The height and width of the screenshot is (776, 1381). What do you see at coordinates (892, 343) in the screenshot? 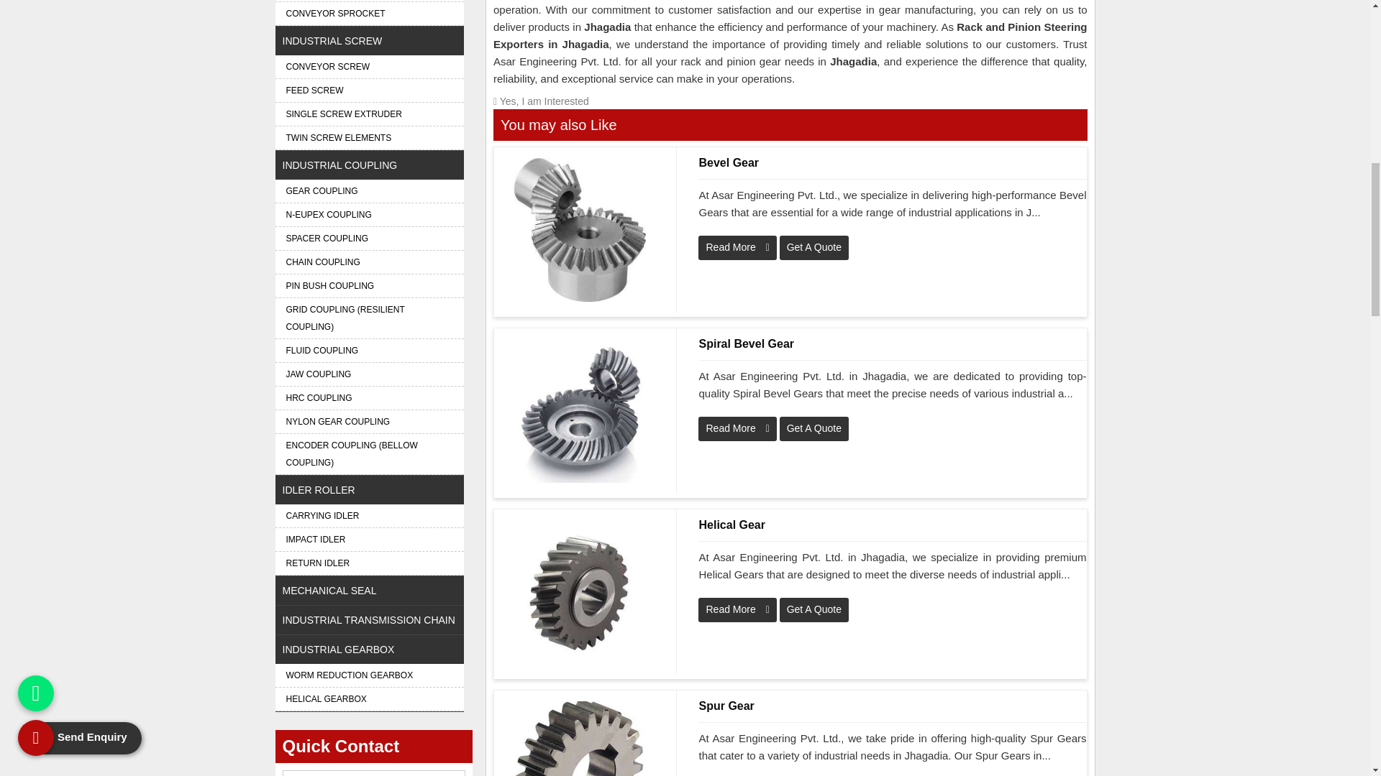
I see `Spiral Bevel Gear` at bounding box center [892, 343].